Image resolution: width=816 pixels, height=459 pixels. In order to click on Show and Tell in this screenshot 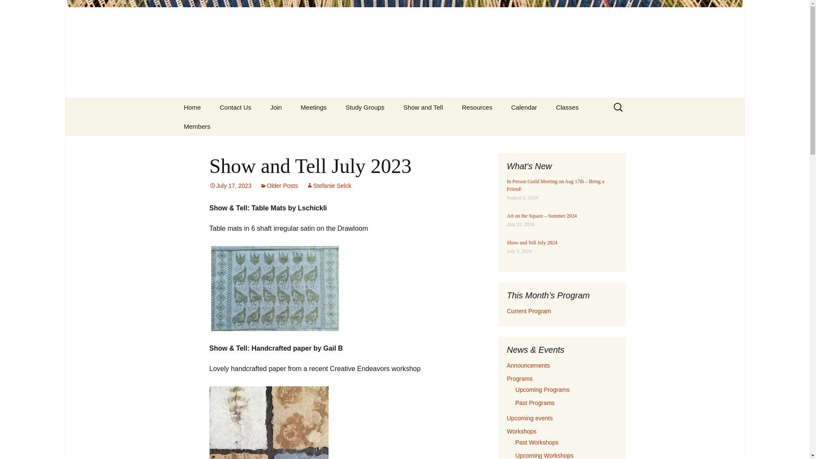, I will do `click(423, 107)`.